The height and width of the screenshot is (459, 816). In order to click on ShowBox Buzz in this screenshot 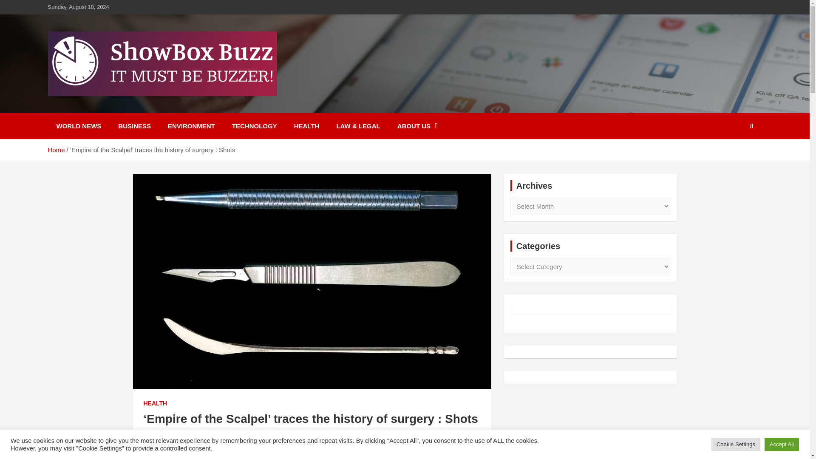, I will do `click(108, 107)`.